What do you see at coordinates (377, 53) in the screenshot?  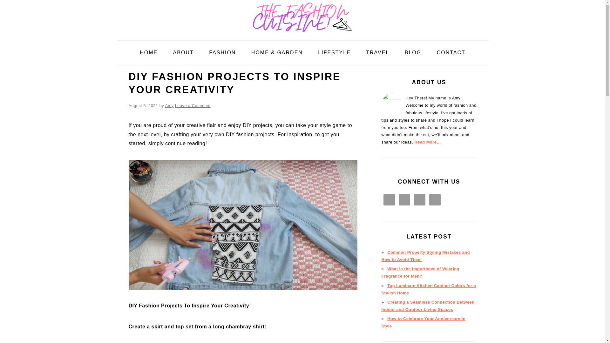 I see `TRAVEL` at bounding box center [377, 53].